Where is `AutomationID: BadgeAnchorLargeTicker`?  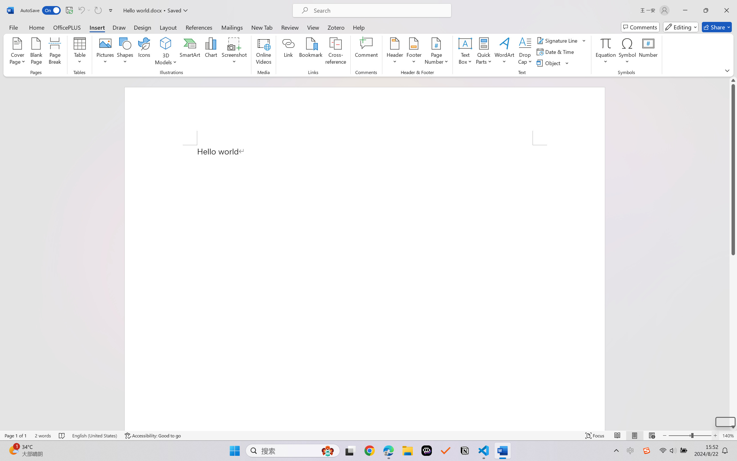
AutomationID: BadgeAnchorLargeTicker is located at coordinates (13, 450).